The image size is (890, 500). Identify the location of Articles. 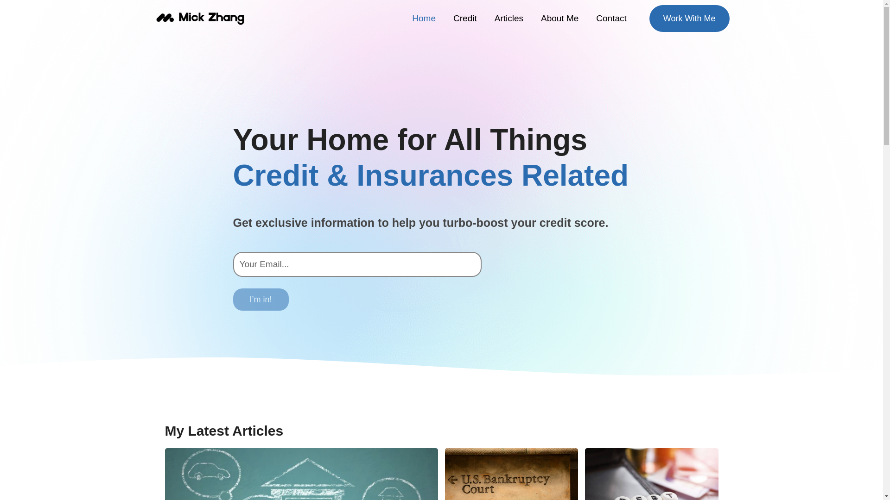
(509, 18).